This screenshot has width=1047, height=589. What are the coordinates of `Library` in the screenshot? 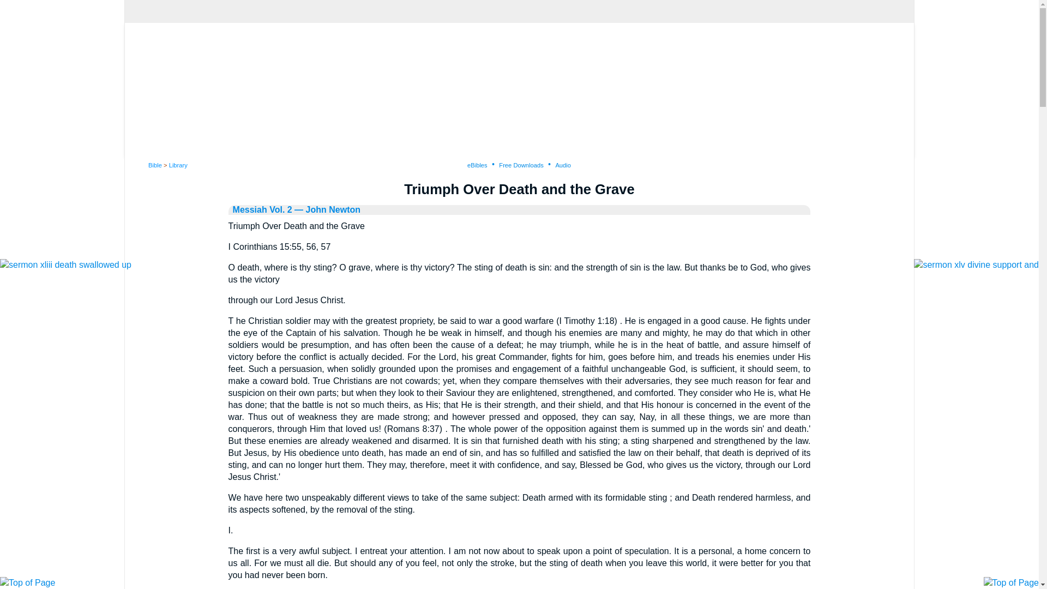 It's located at (178, 165).